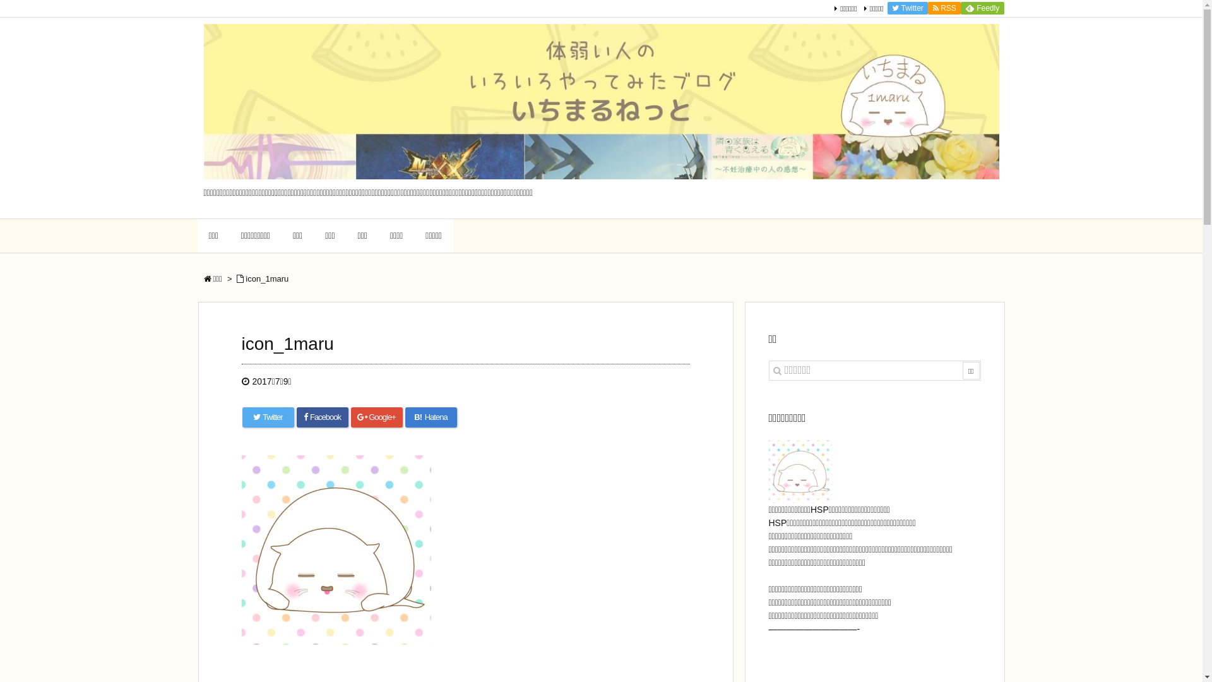 The image size is (1212, 682). Describe the element at coordinates (431, 417) in the screenshot. I see `B! Hatena` at that location.